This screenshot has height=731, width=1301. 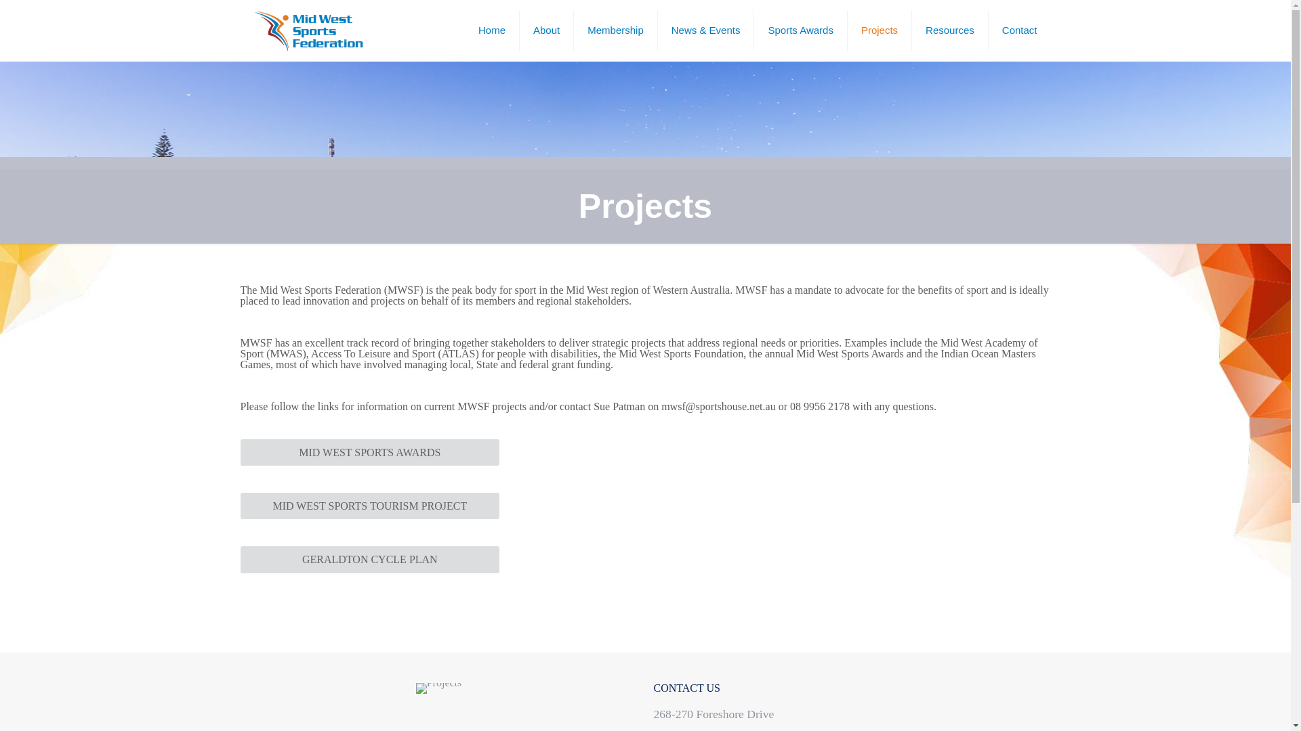 I want to click on Projects, so click(x=880, y=30).